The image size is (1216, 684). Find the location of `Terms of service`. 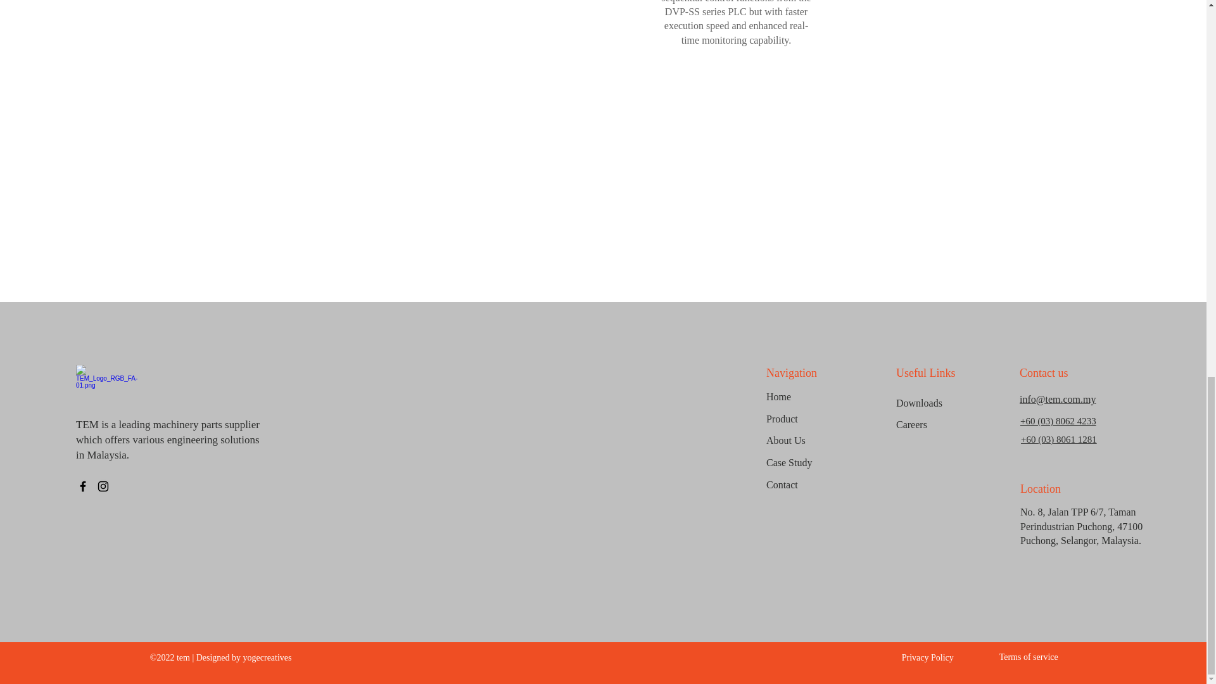

Terms of service is located at coordinates (1021, 657).